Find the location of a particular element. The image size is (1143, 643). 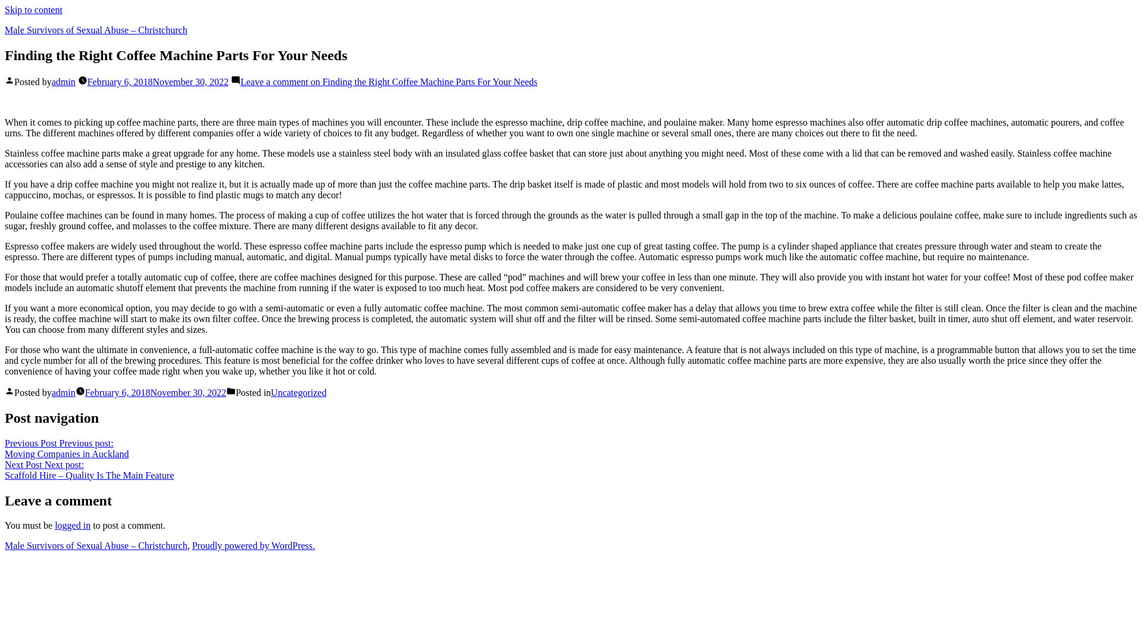

Uncategorized is located at coordinates (158, 81).